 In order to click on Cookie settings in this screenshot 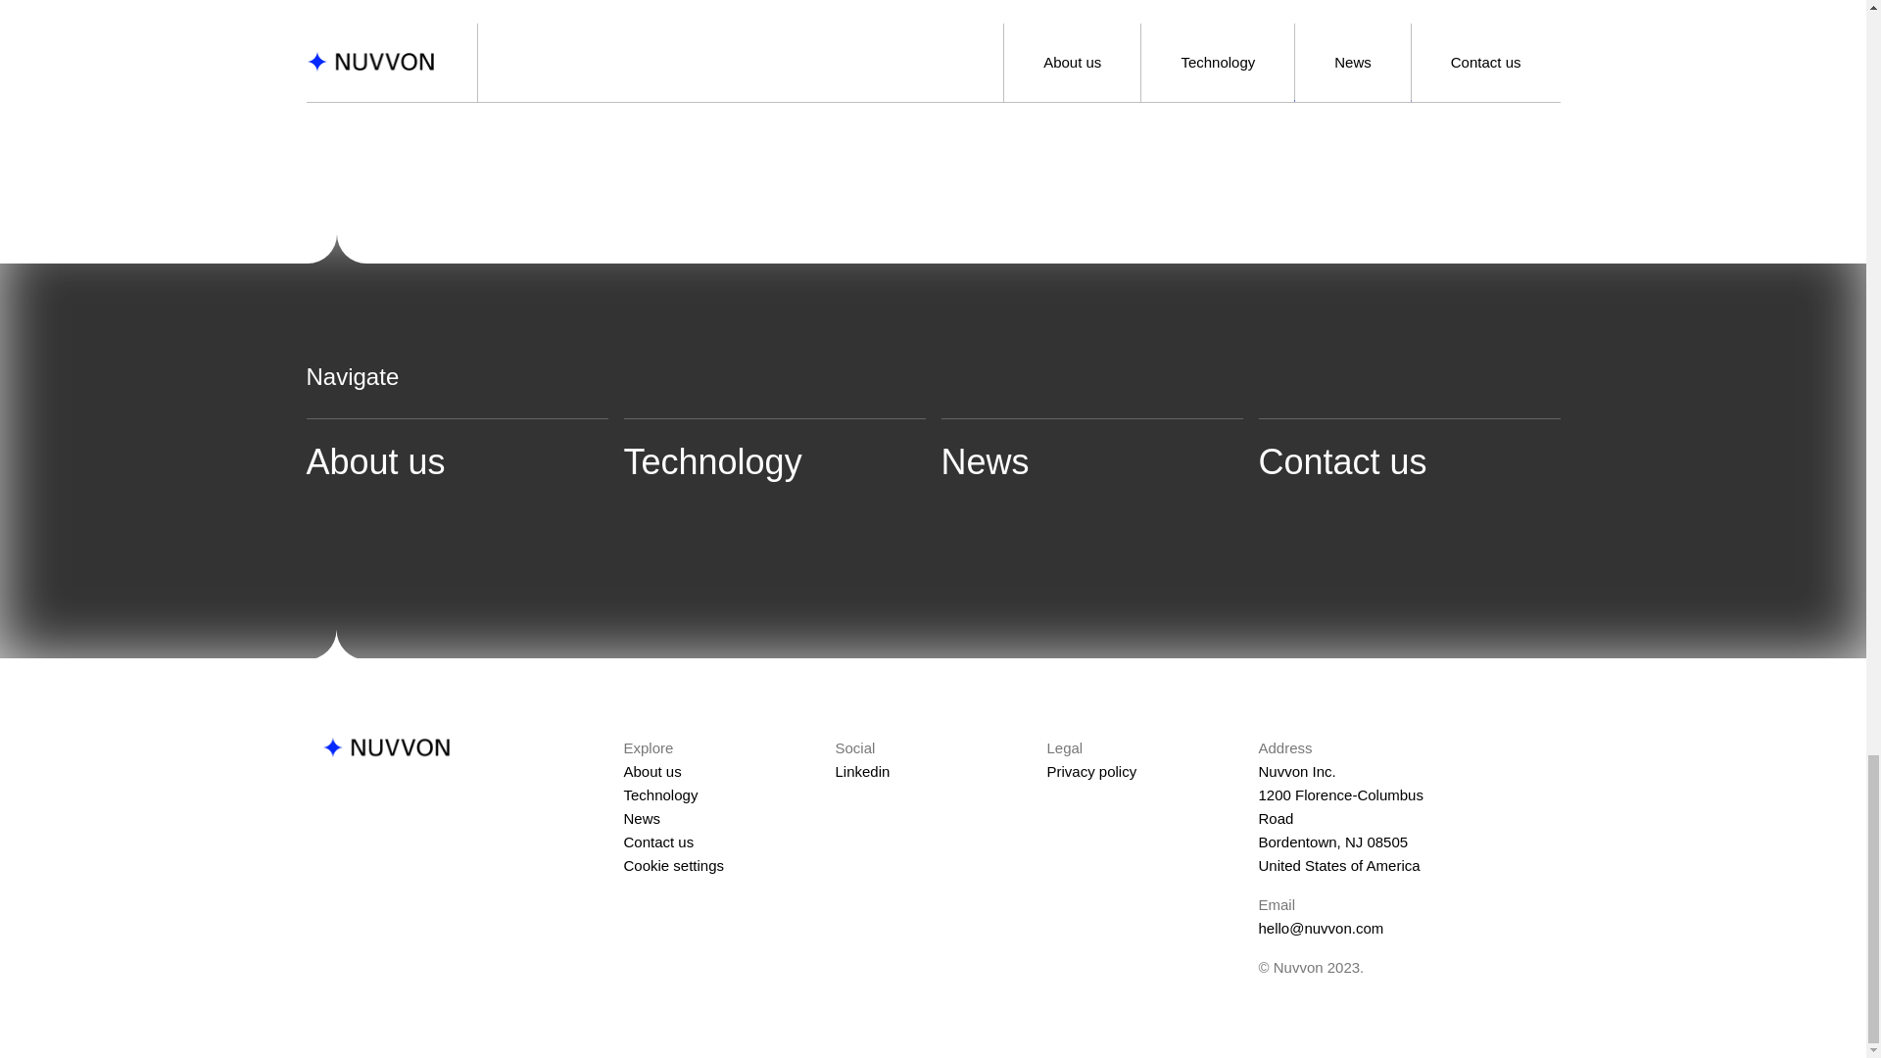, I will do `click(673, 865)`.